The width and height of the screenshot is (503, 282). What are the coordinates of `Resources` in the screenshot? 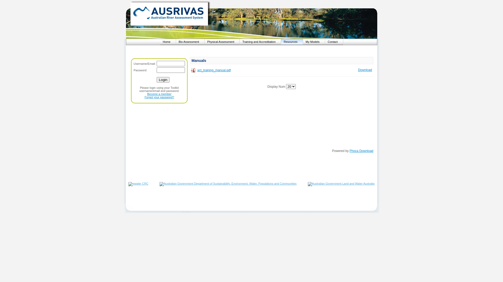 It's located at (292, 42).